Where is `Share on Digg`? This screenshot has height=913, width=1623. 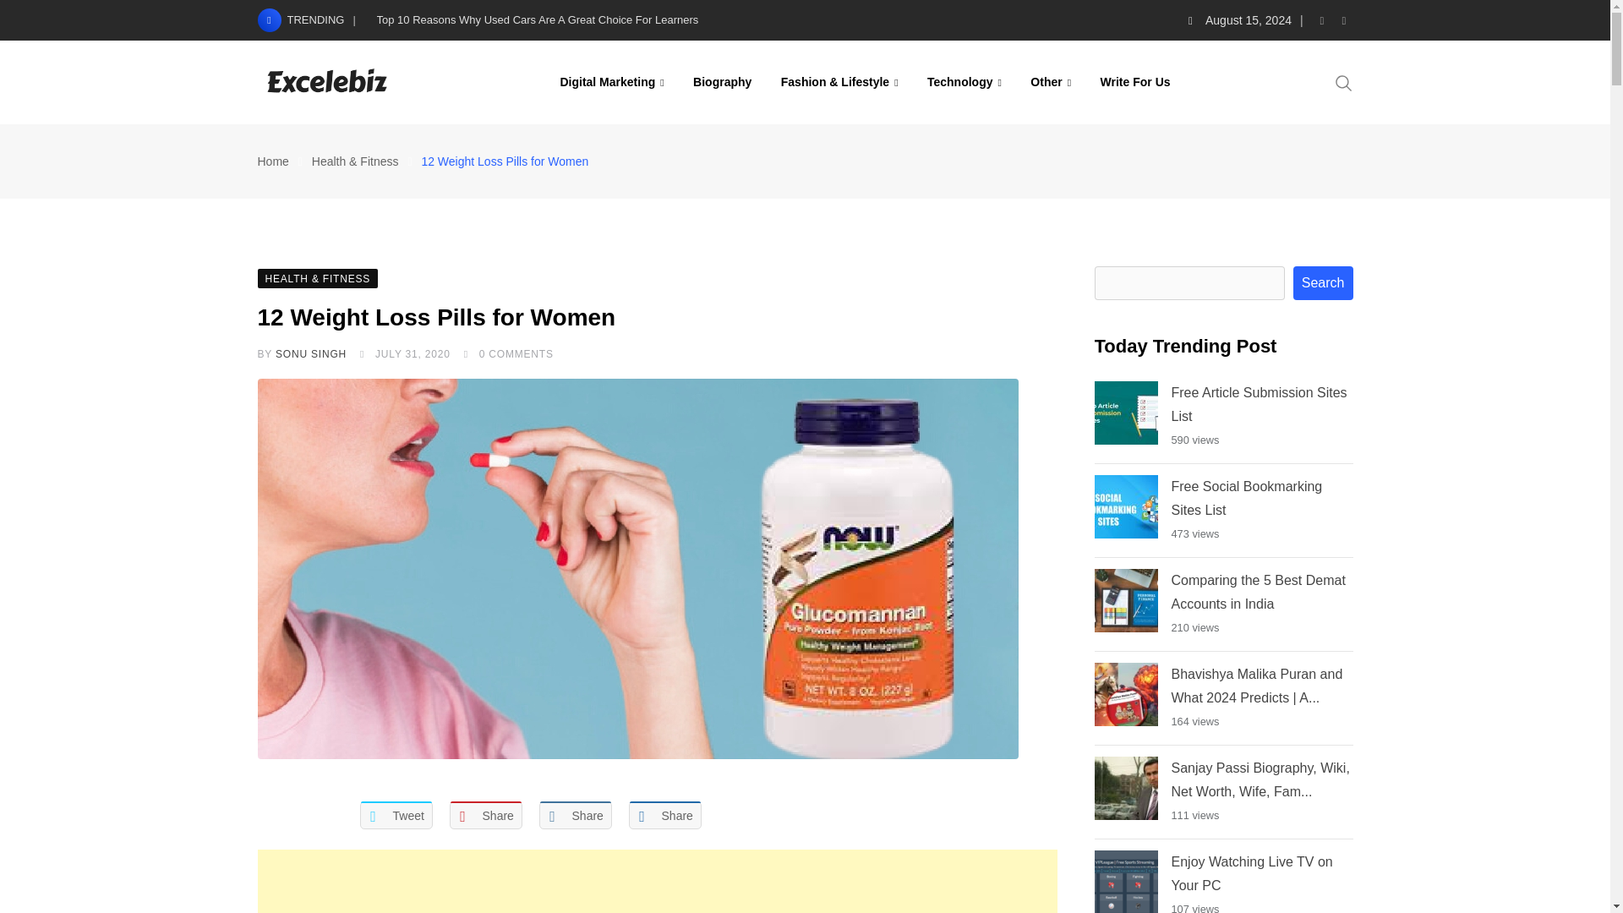
Share on Digg is located at coordinates (664, 815).